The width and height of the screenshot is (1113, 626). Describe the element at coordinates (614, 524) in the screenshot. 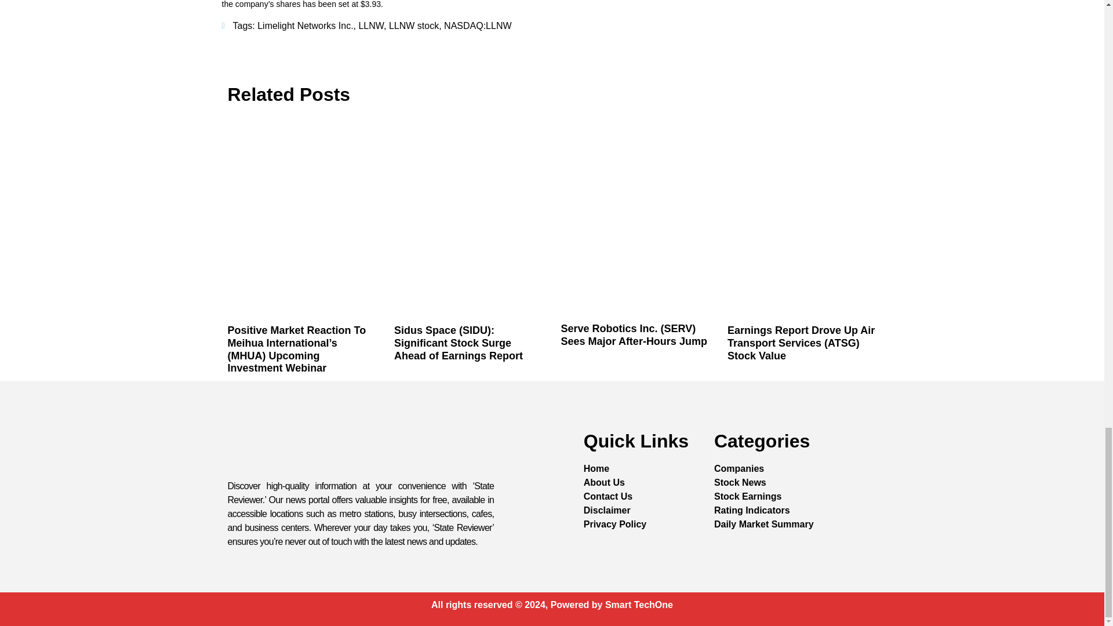

I see `Privacy Policy` at that location.